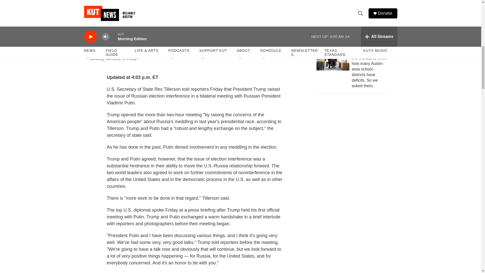 This screenshot has width=485, height=273. What do you see at coordinates (122, 135) in the screenshot?
I see `3rd party ad content` at bounding box center [122, 135].